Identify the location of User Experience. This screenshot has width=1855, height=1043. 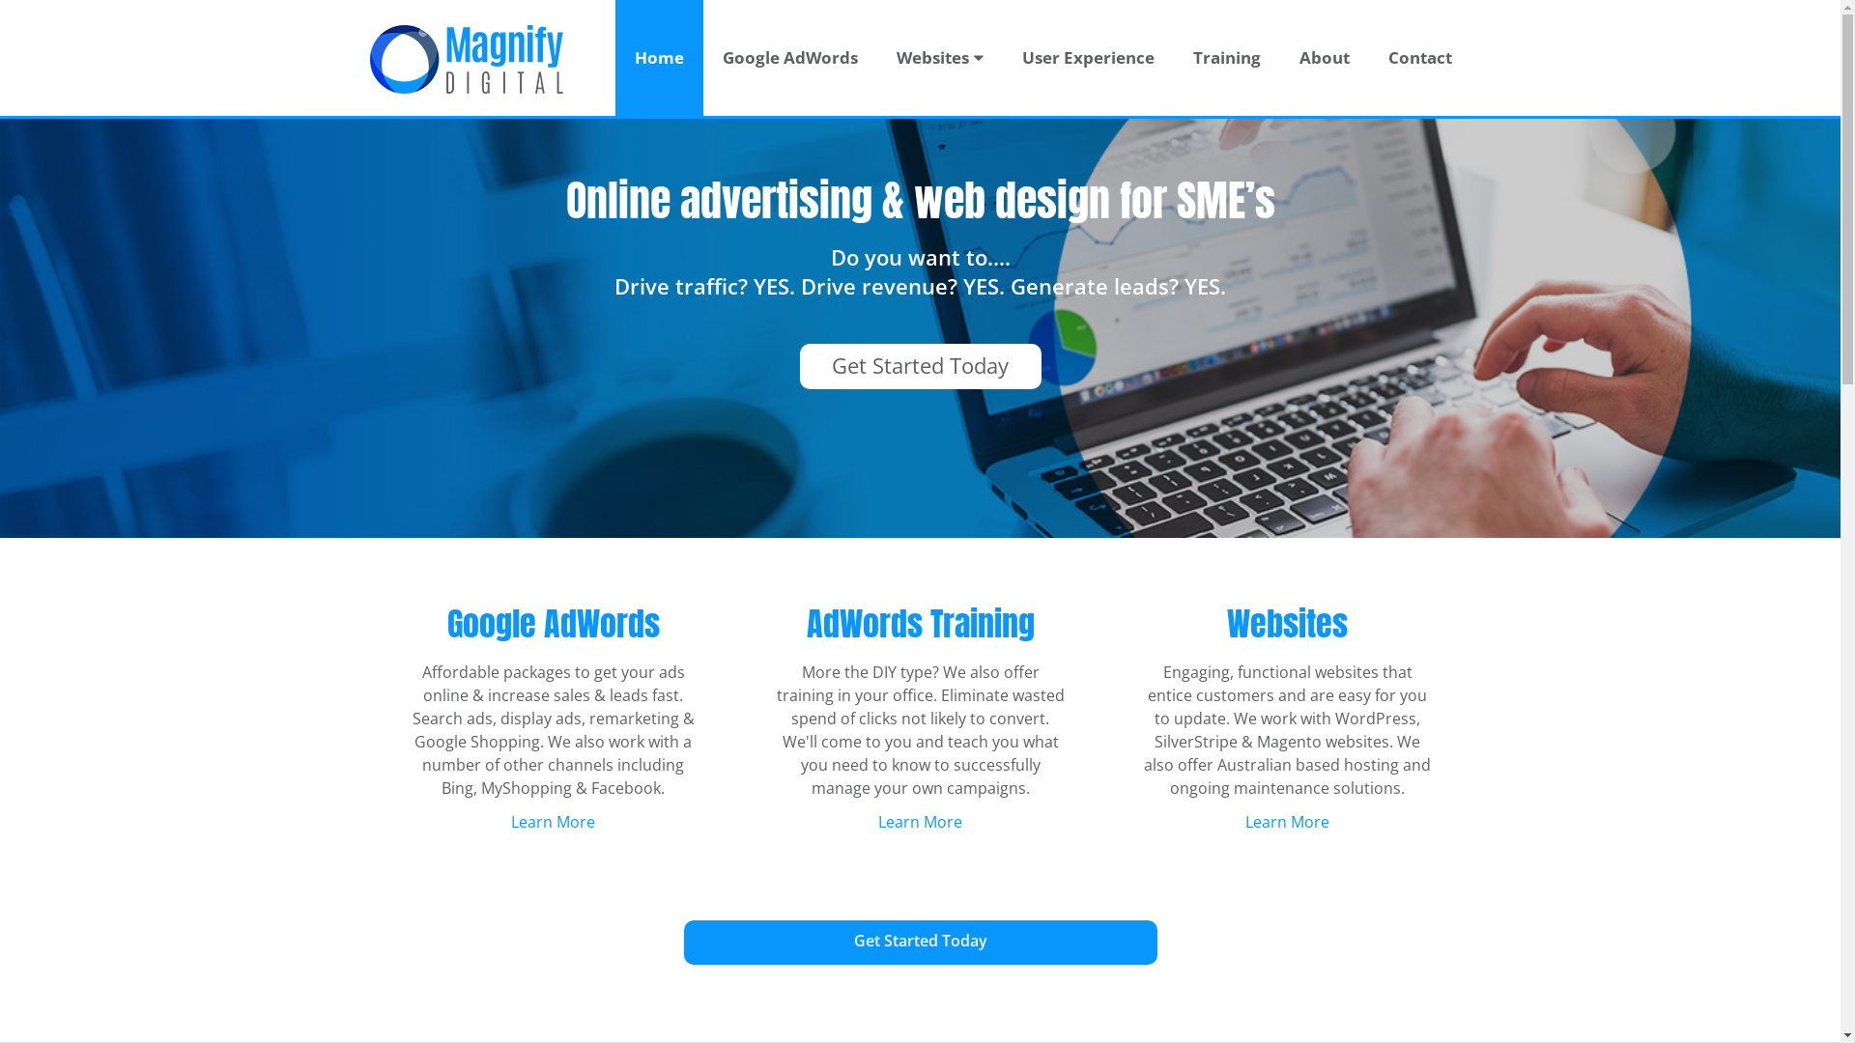
(1088, 58).